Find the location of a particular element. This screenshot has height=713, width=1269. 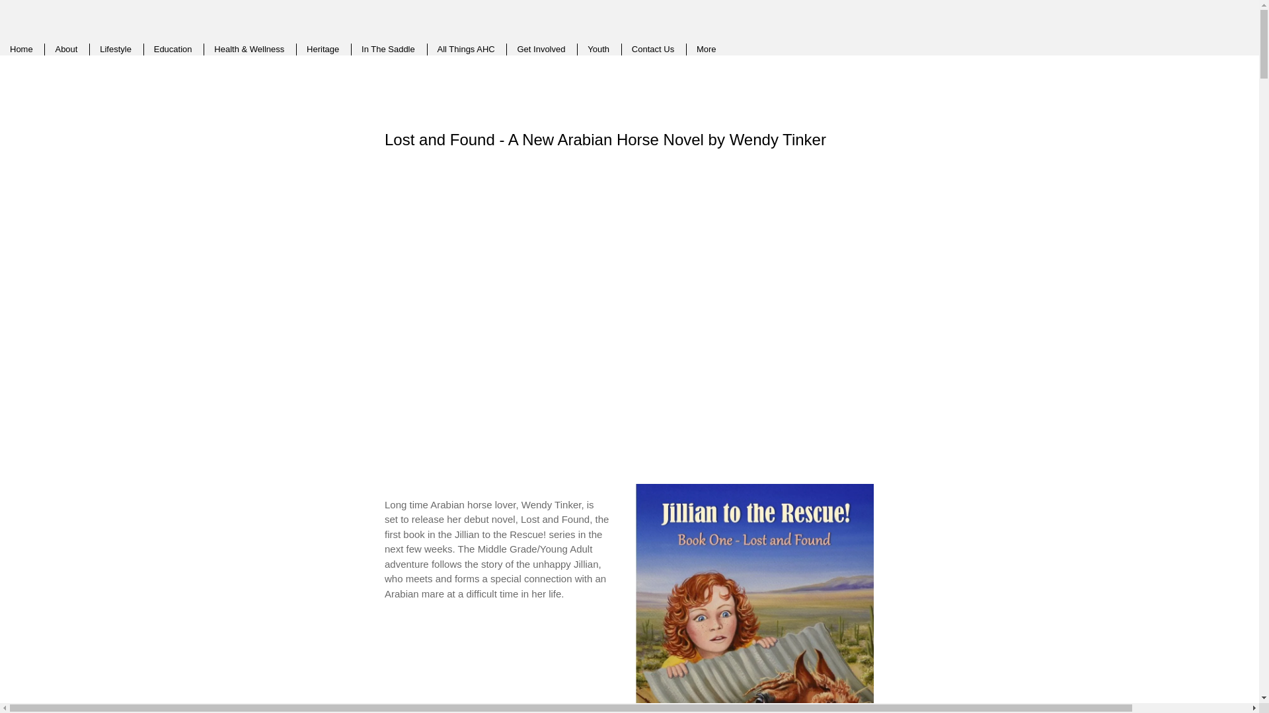

In The Saddle is located at coordinates (388, 49).